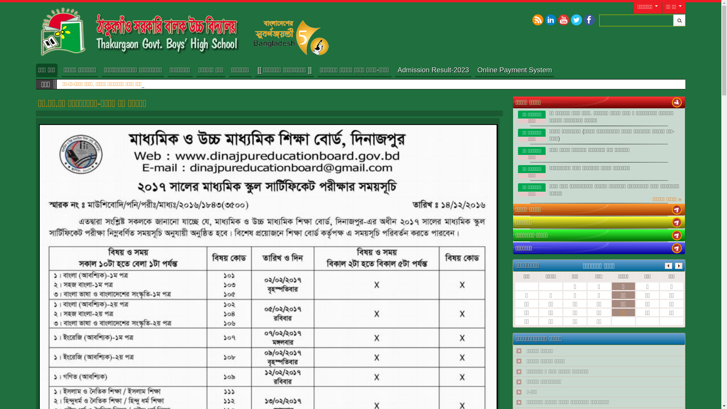 The image size is (727, 409). I want to click on Submit, so click(679, 20).